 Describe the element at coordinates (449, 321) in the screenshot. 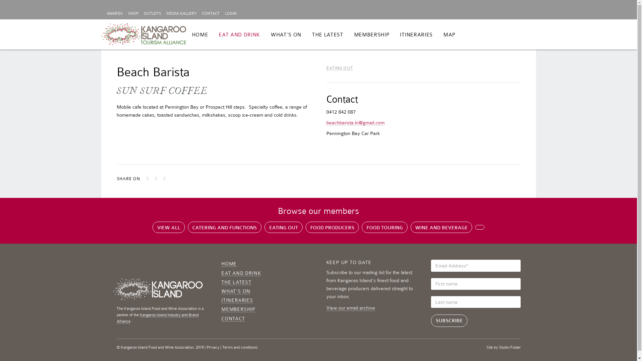

I see `Subscribe` at that location.